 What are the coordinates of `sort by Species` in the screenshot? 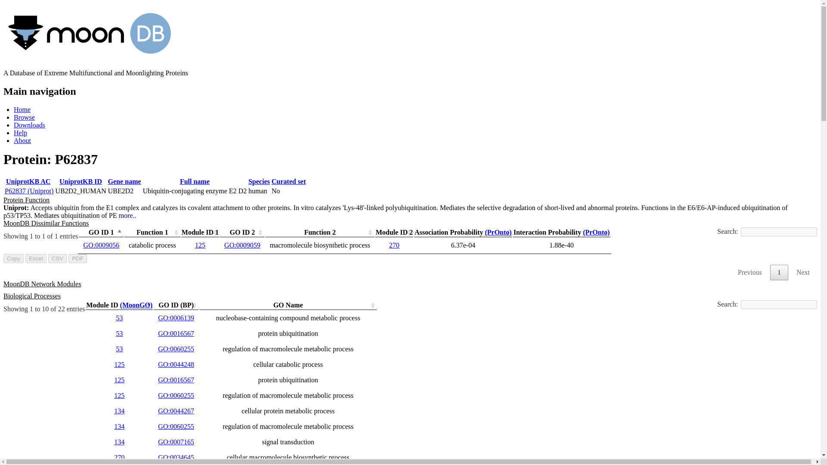 It's located at (259, 181).